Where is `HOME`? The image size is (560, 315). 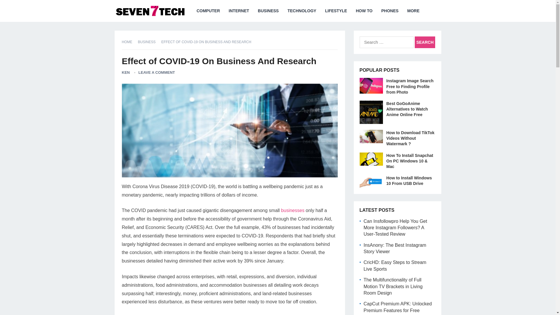 HOME is located at coordinates (129, 42).